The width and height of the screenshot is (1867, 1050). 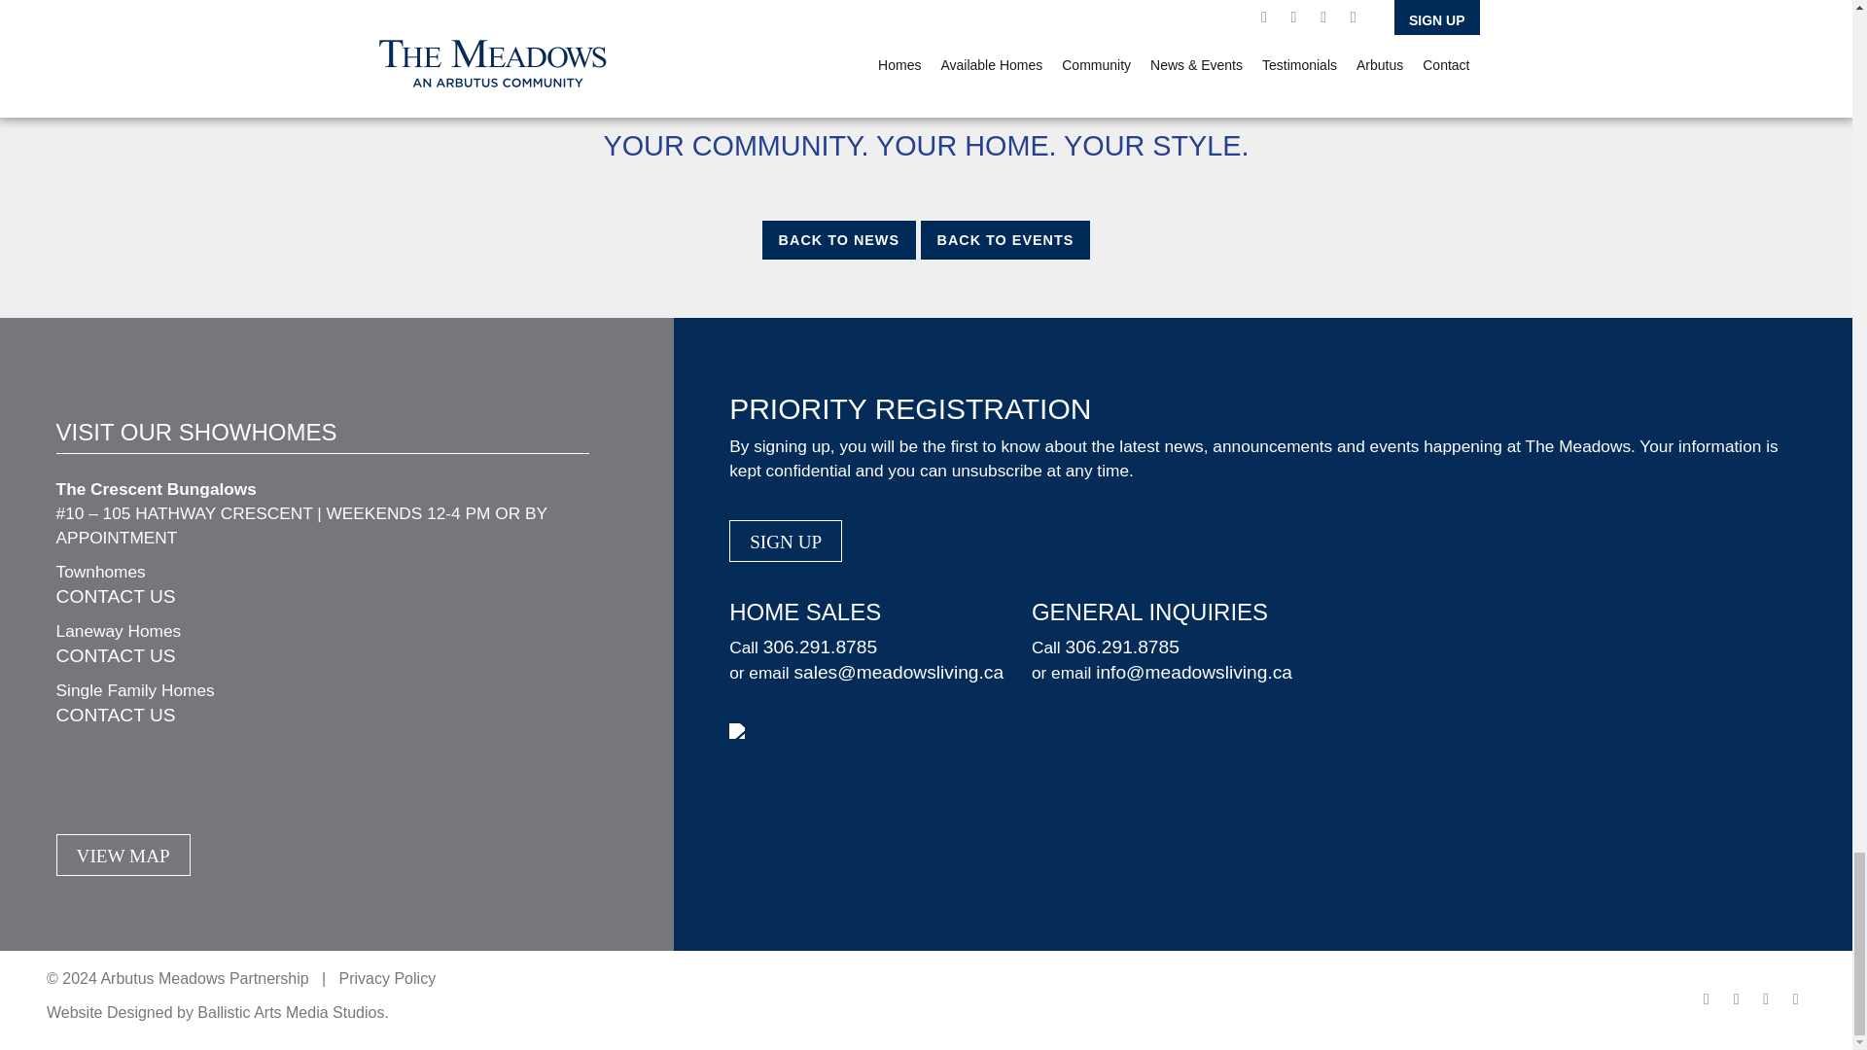 What do you see at coordinates (786, 541) in the screenshot?
I see `SIGN UP` at bounding box center [786, 541].